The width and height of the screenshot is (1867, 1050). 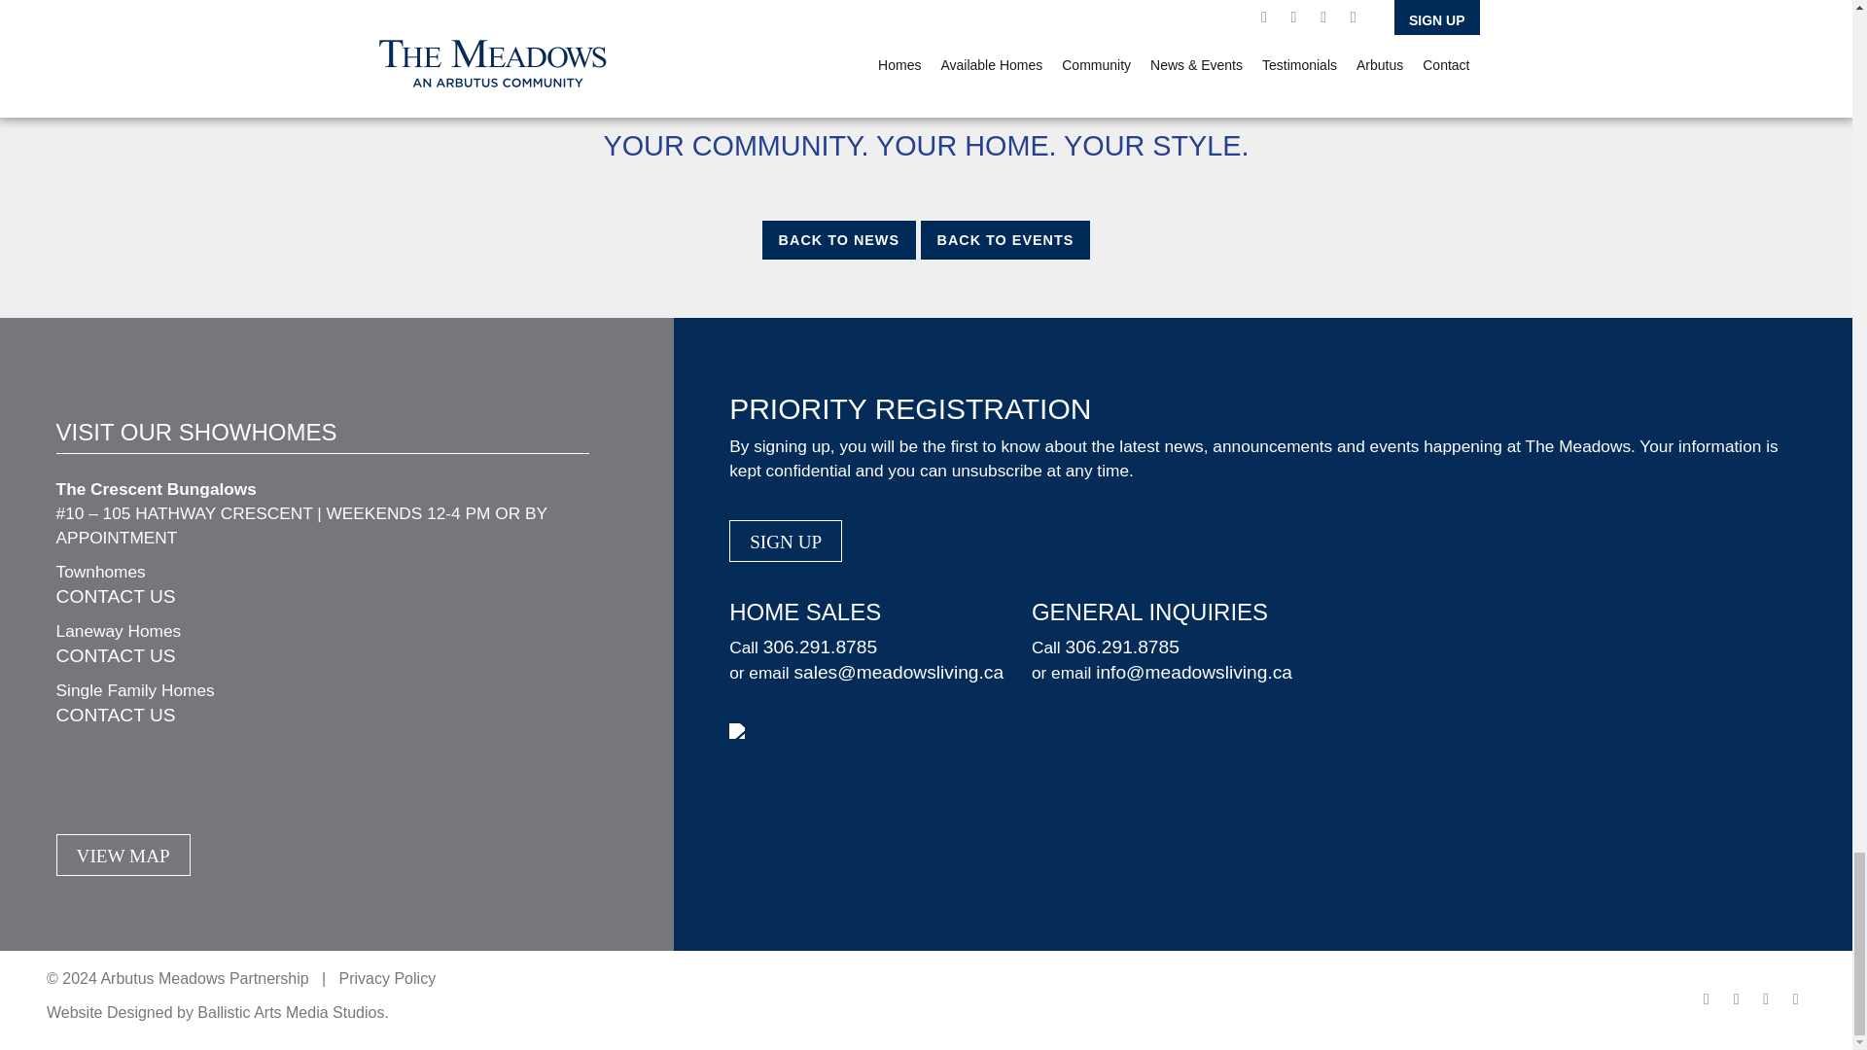 What do you see at coordinates (786, 541) in the screenshot?
I see `SIGN UP` at bounding box center [786, 541].